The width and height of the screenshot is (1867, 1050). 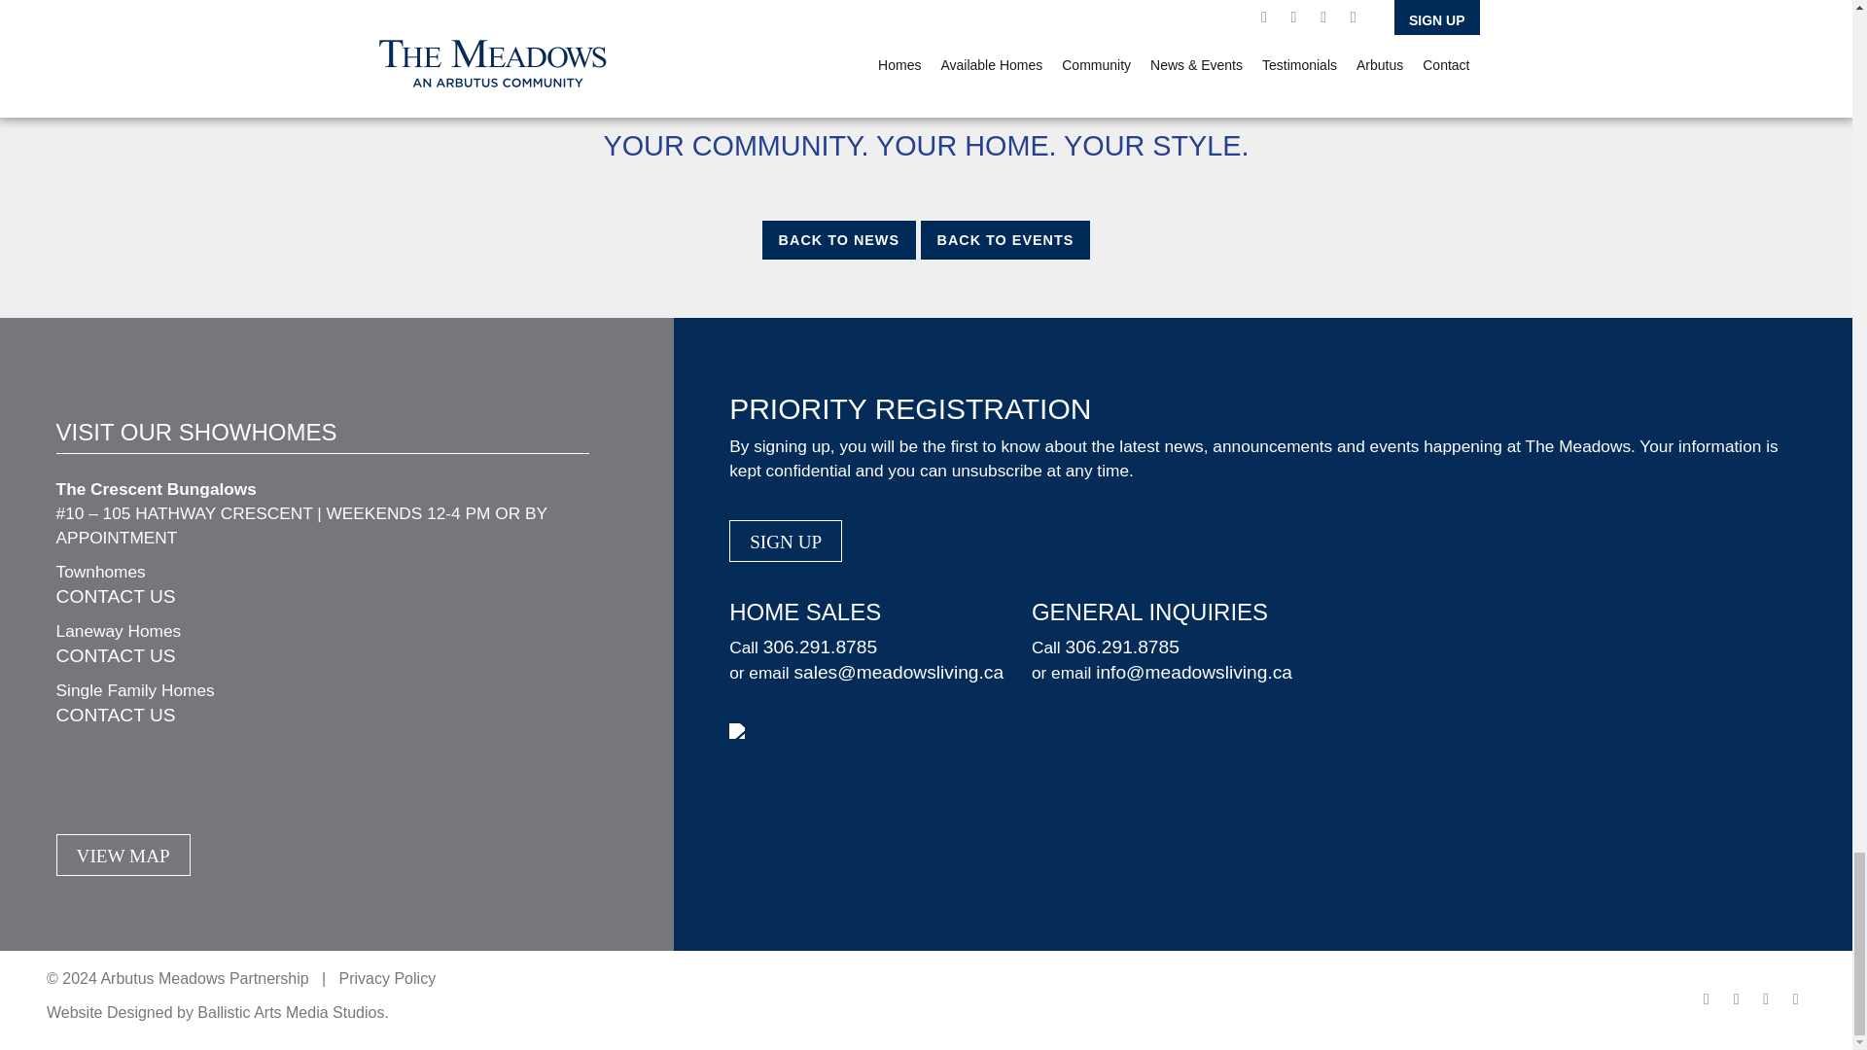 What do you see at coordinates (786, 541) in the screenshot?
I see `SIGN UP` at bounding box center [786, 541].